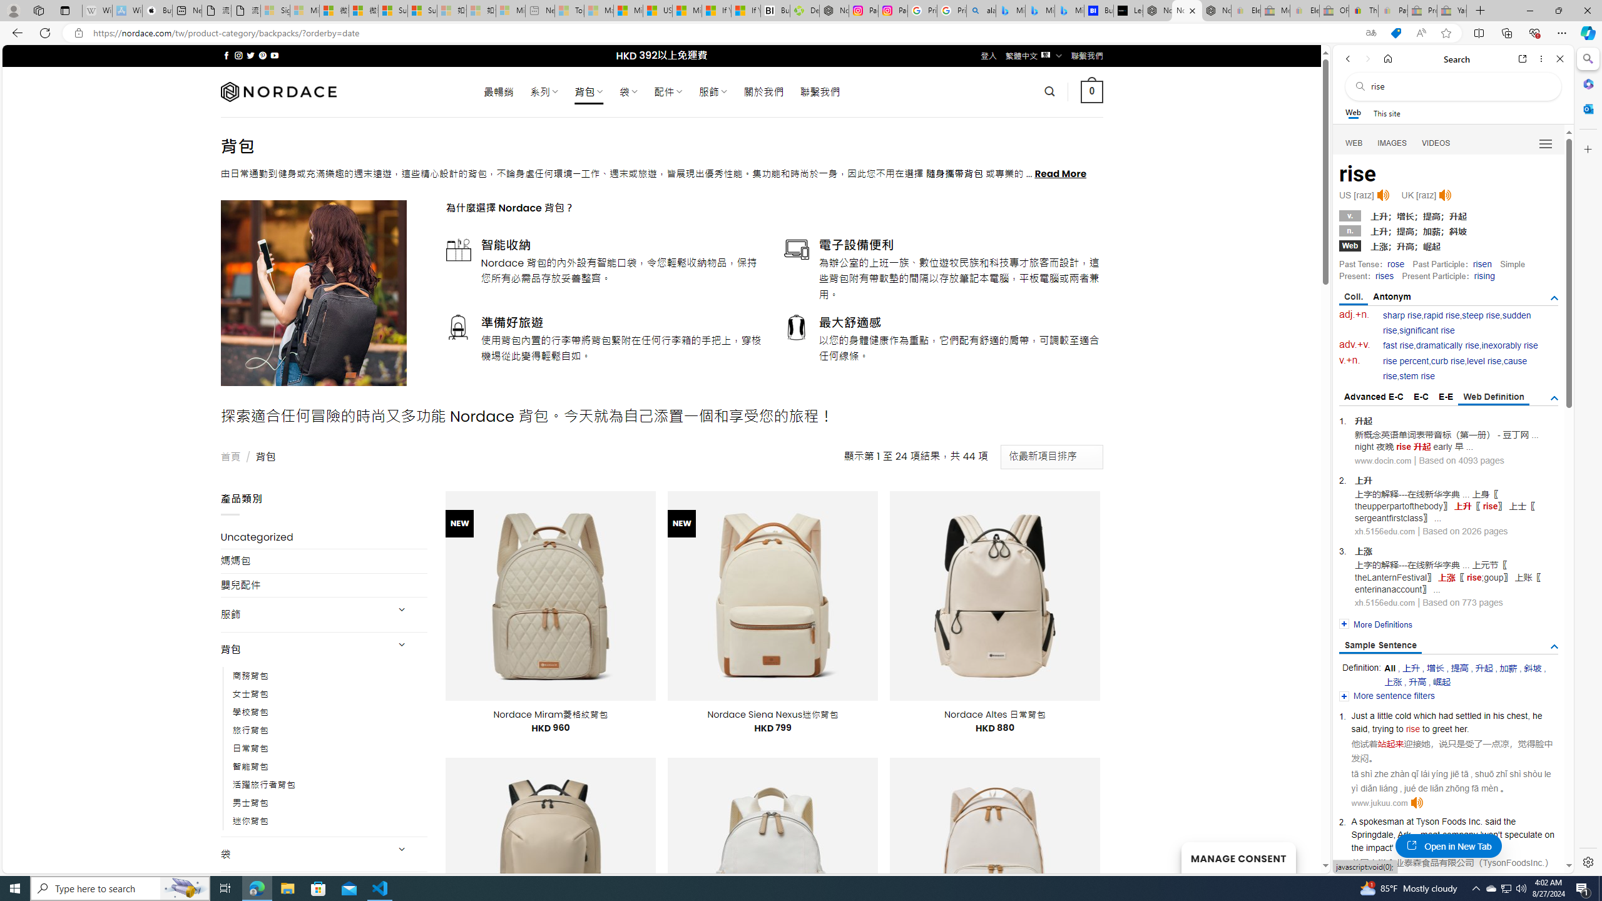  What do you see at coordinates (1421, 397) in the screenshot?
I see `E-C` at bounding box center [1421, 397].